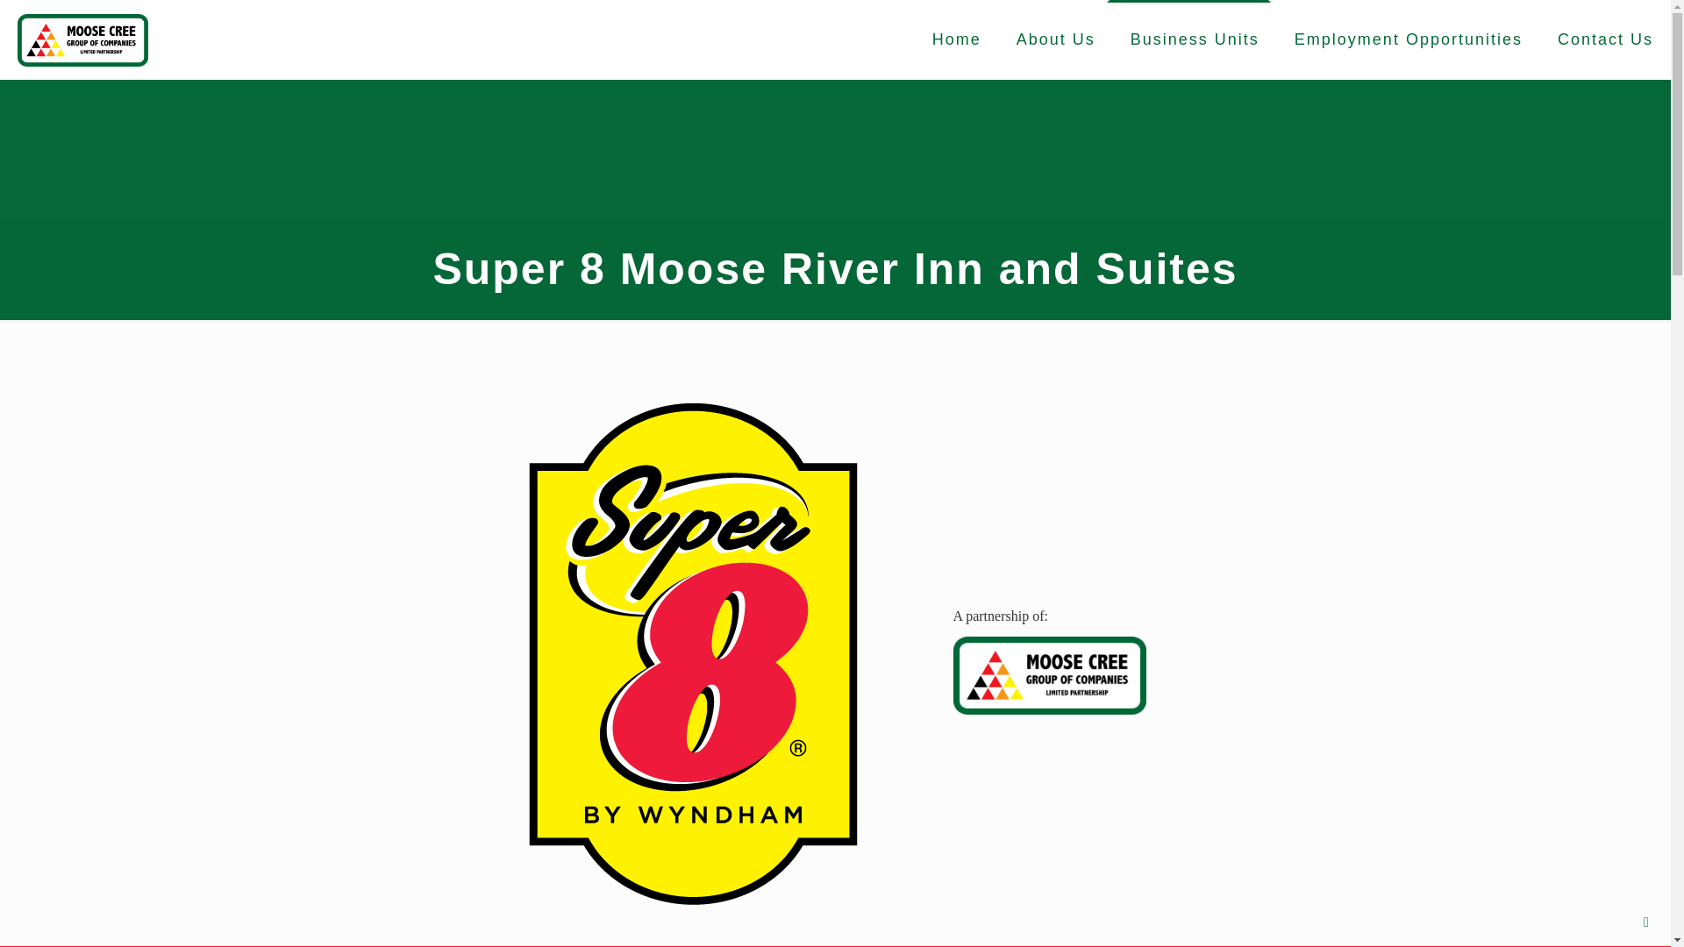  I want to click on Business Units, so click(1195, 39).